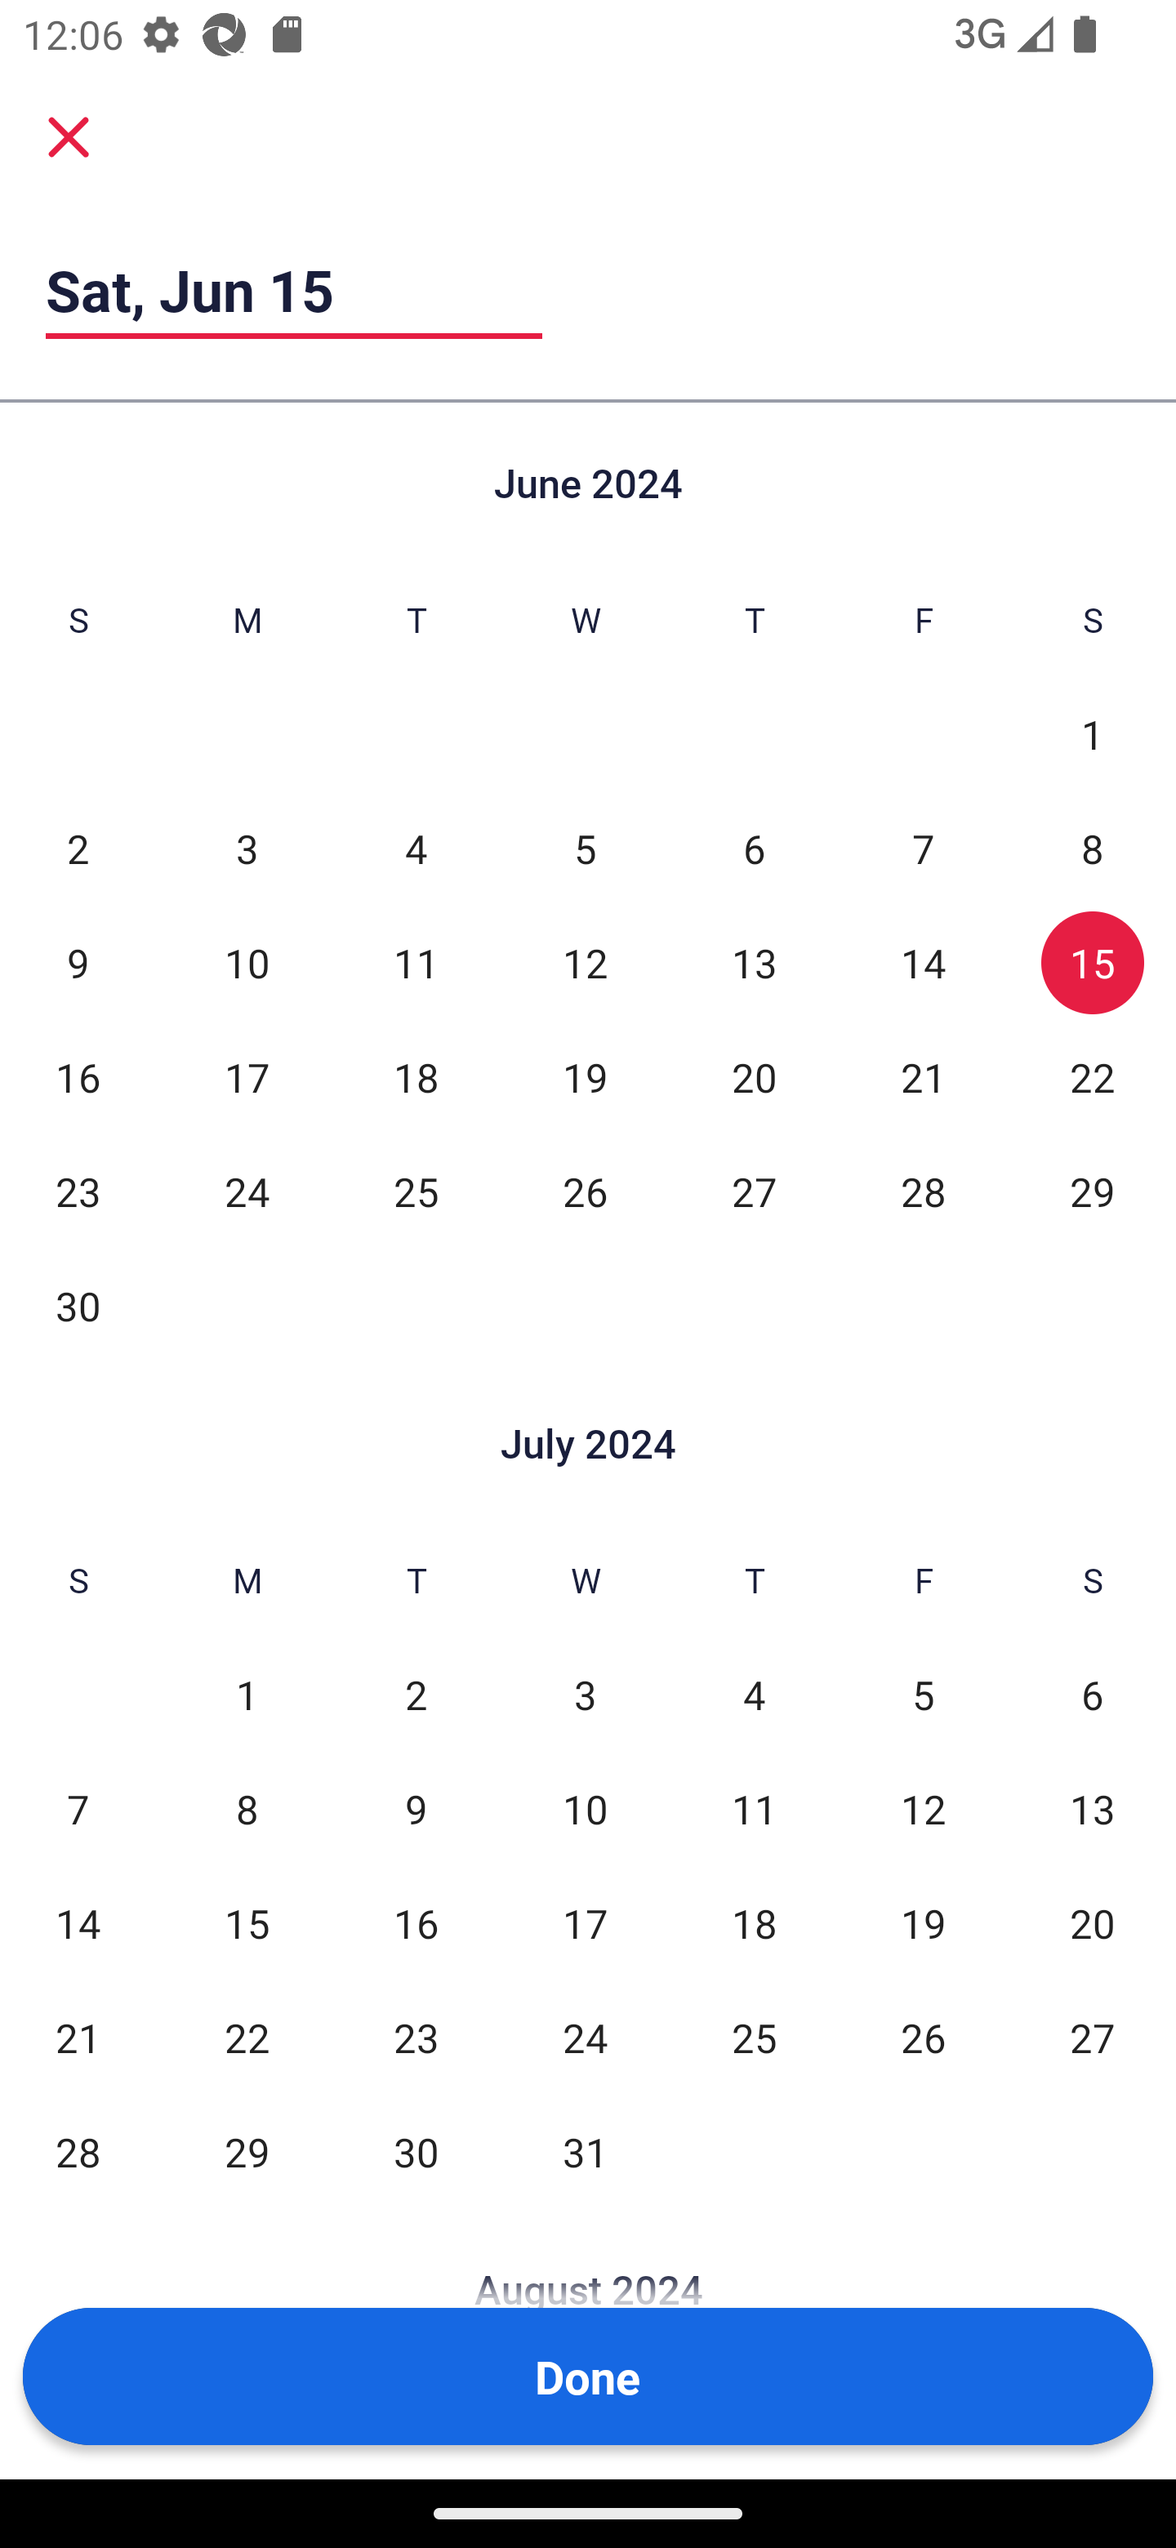 Image resolution: width=1176 pixels, height=2548 pixels. Describe the element at coordinates (1093, 735) in the screenshot. I see `1 Sat, Jun 1, Not Selected` at that location.